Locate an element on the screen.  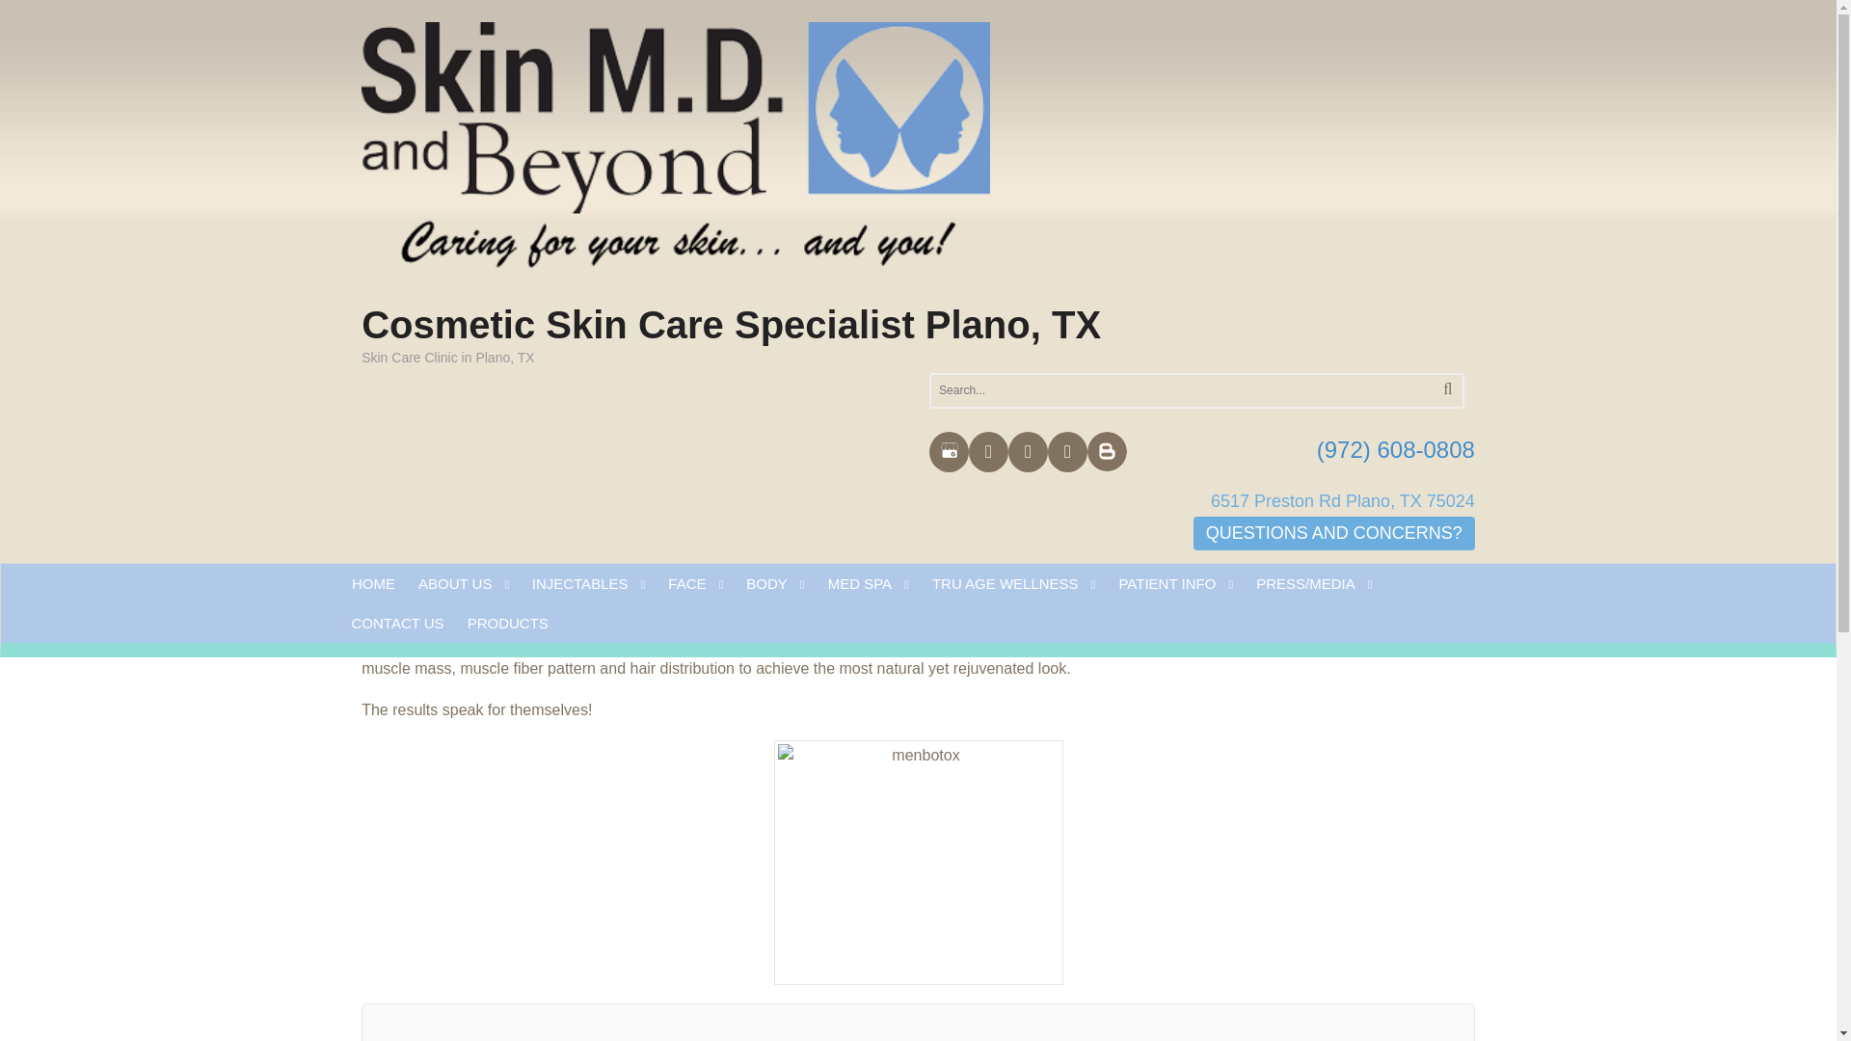
View all items in Injectables is located at coordinates (486, 339).